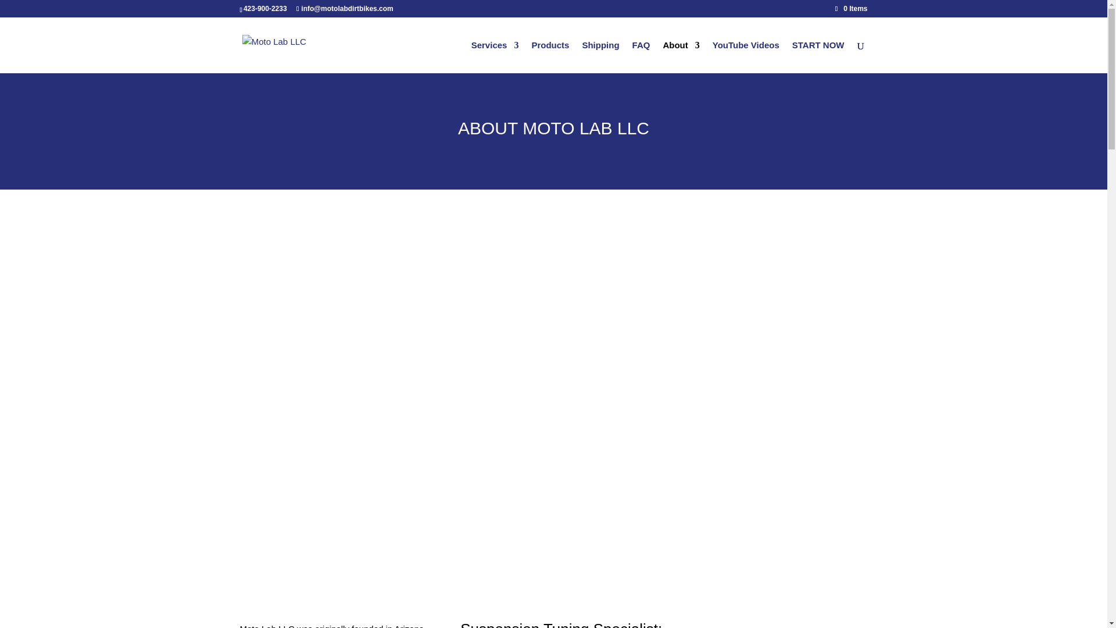  Describe the element at coordinates (851, 8) in the screenshot. I see `0 Items` at that location.